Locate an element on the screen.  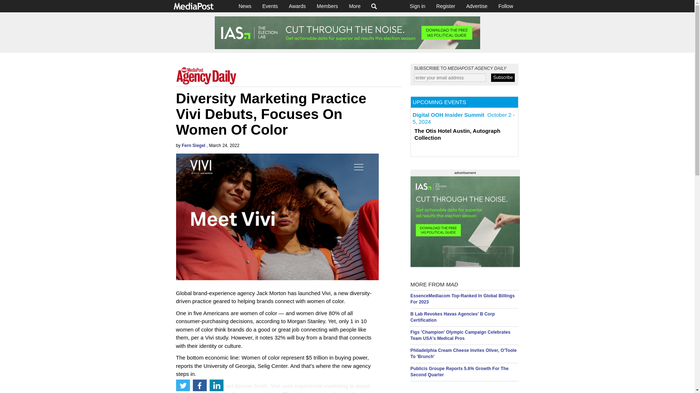
Subscribe is located at coordinates (503, 77).